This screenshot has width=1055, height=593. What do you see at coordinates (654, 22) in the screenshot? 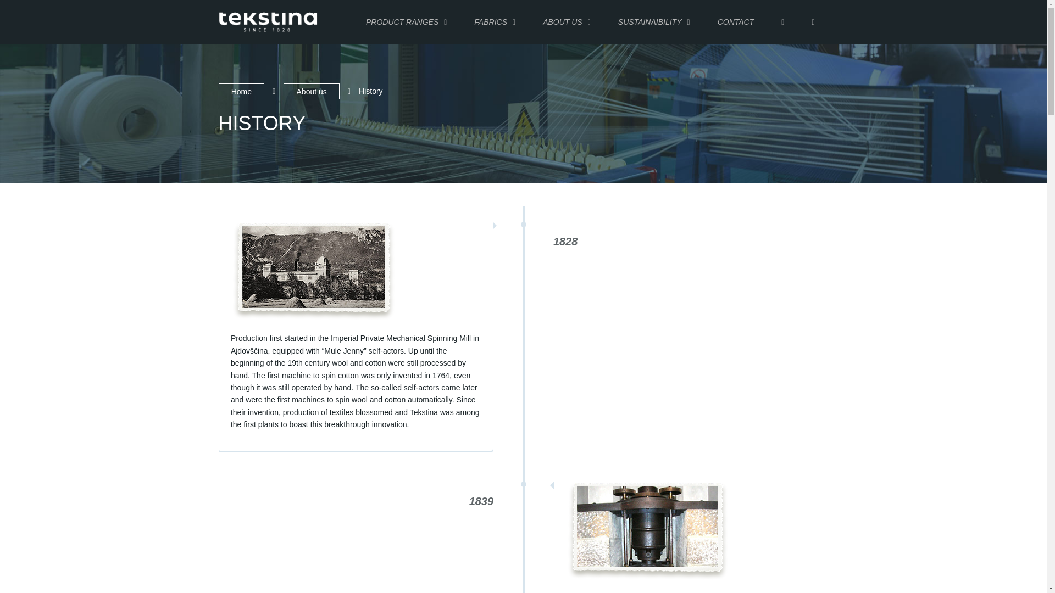
I see `SUSTAINAIBILITY` at bounding box center [654, 22].